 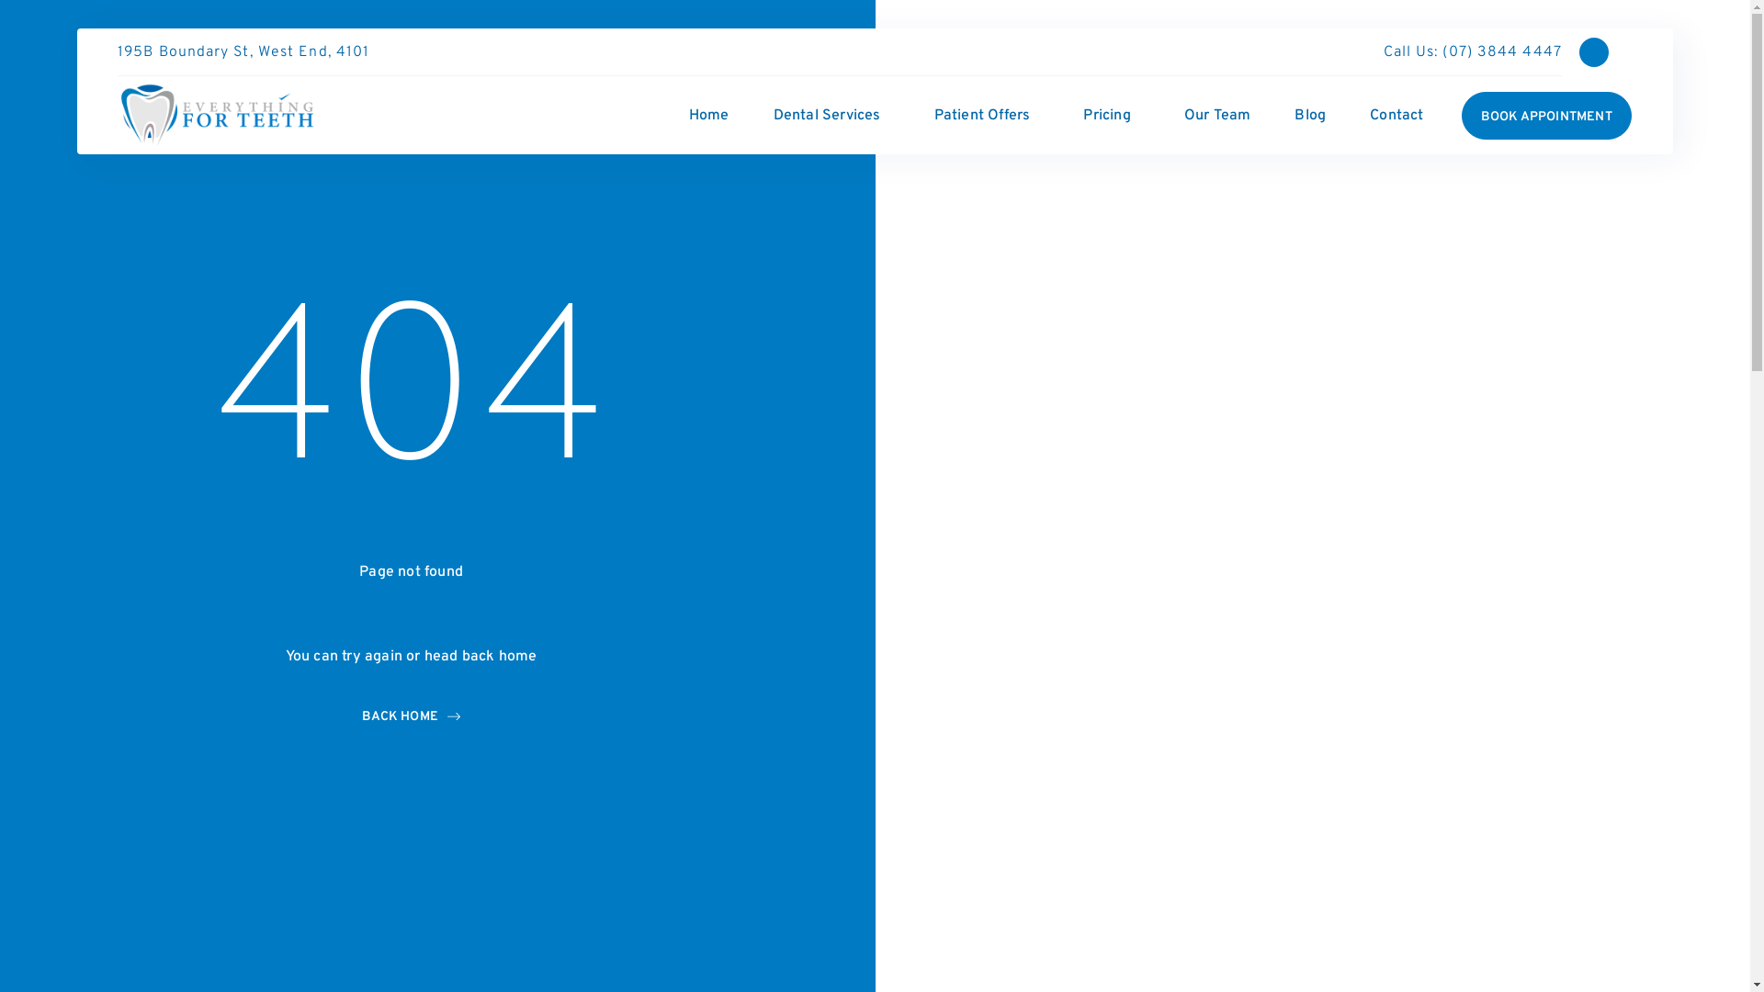 What do you see at coordinates (1218, 116) in the screenshot?
I see `Our Team` at bounding box center [1218, 116].